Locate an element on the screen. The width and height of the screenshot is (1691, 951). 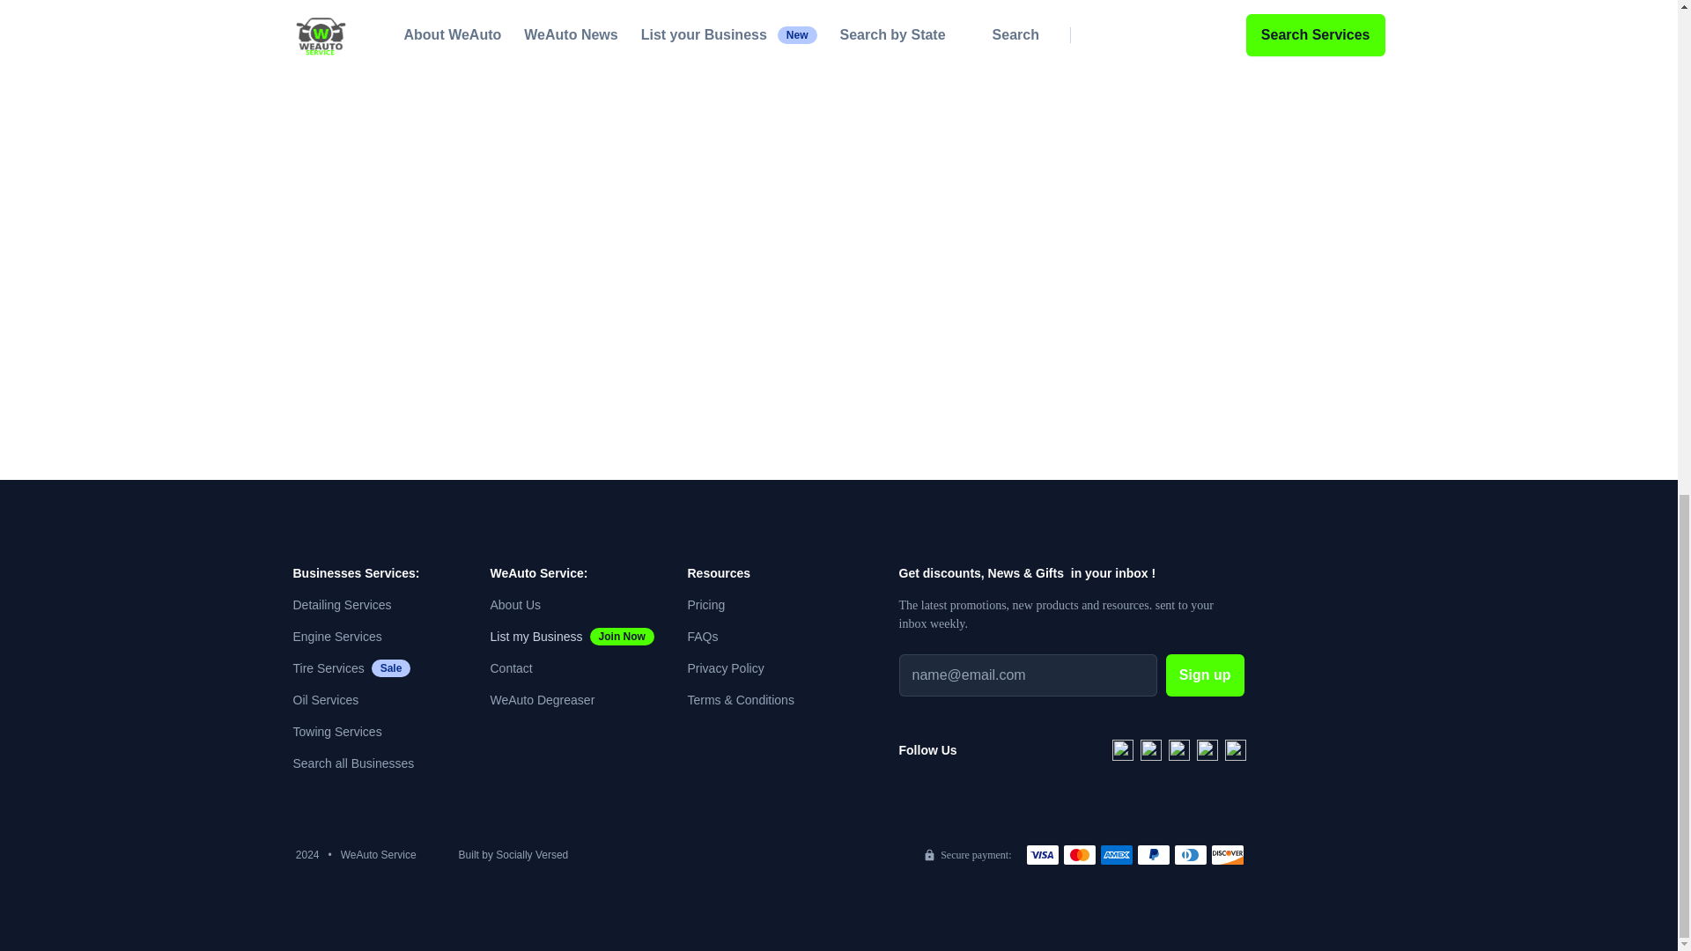
Engine Services is located at coordinates (515, 604).